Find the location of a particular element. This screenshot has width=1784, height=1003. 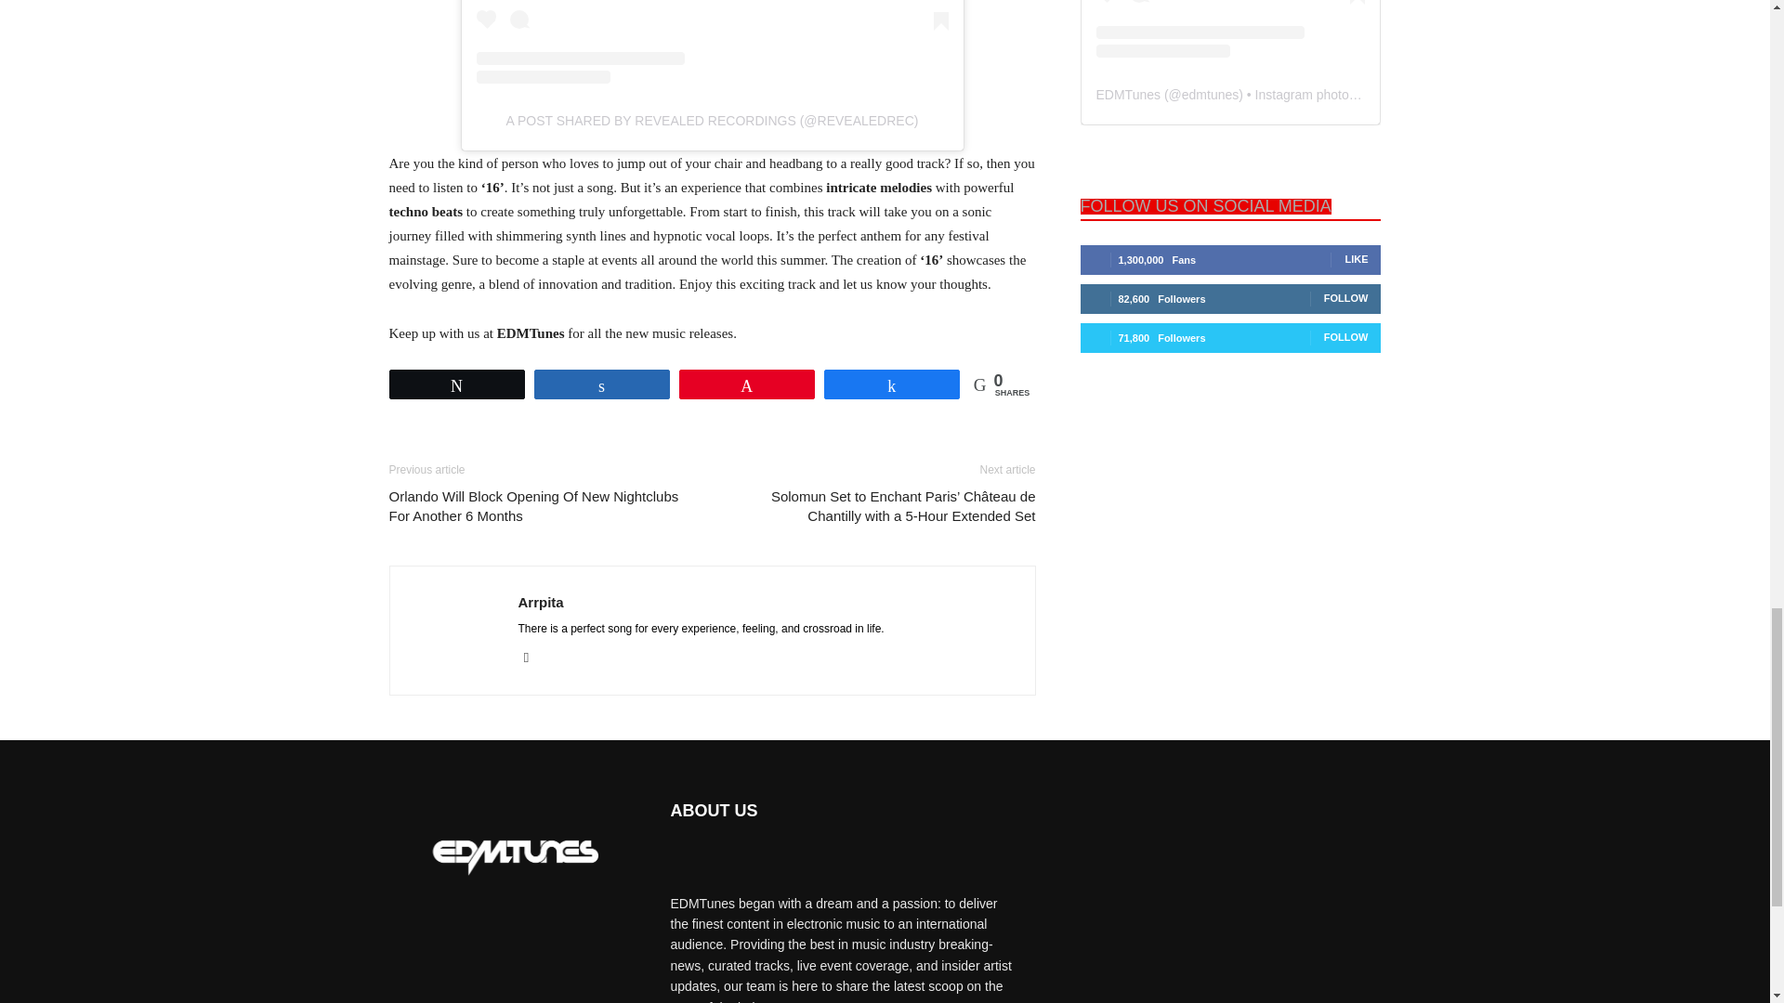

Instagram is located at coordinates (533, 658).